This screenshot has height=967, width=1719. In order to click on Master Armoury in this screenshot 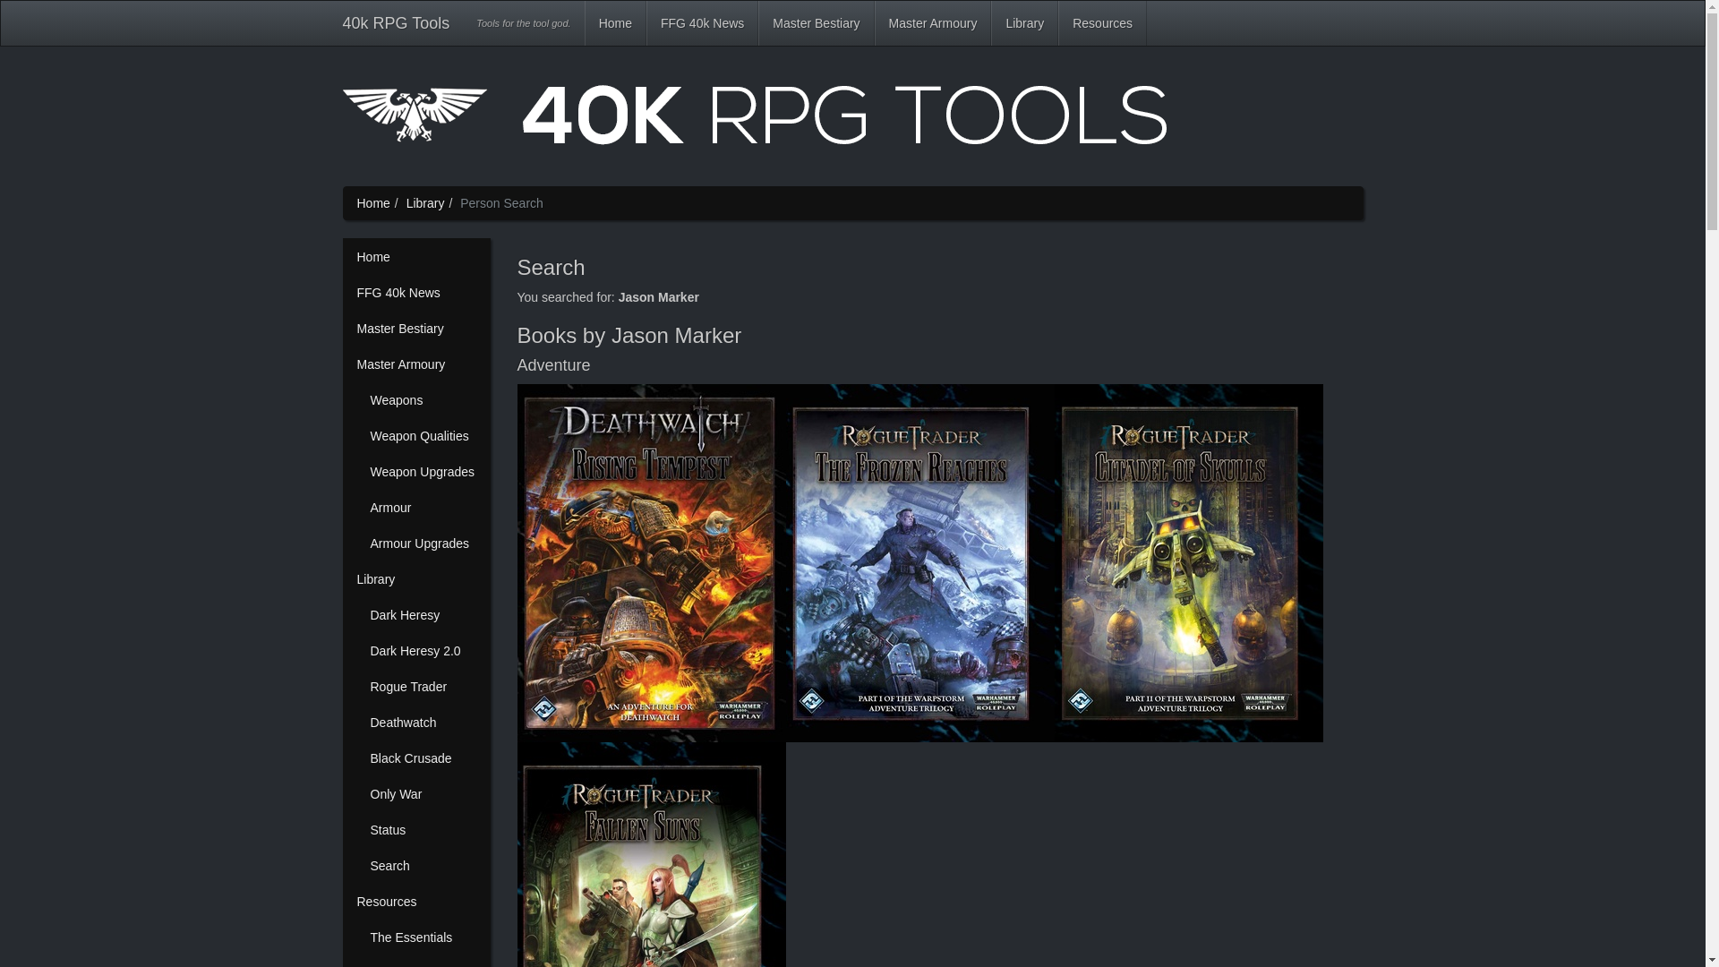, I will do `click(417, 364)`.